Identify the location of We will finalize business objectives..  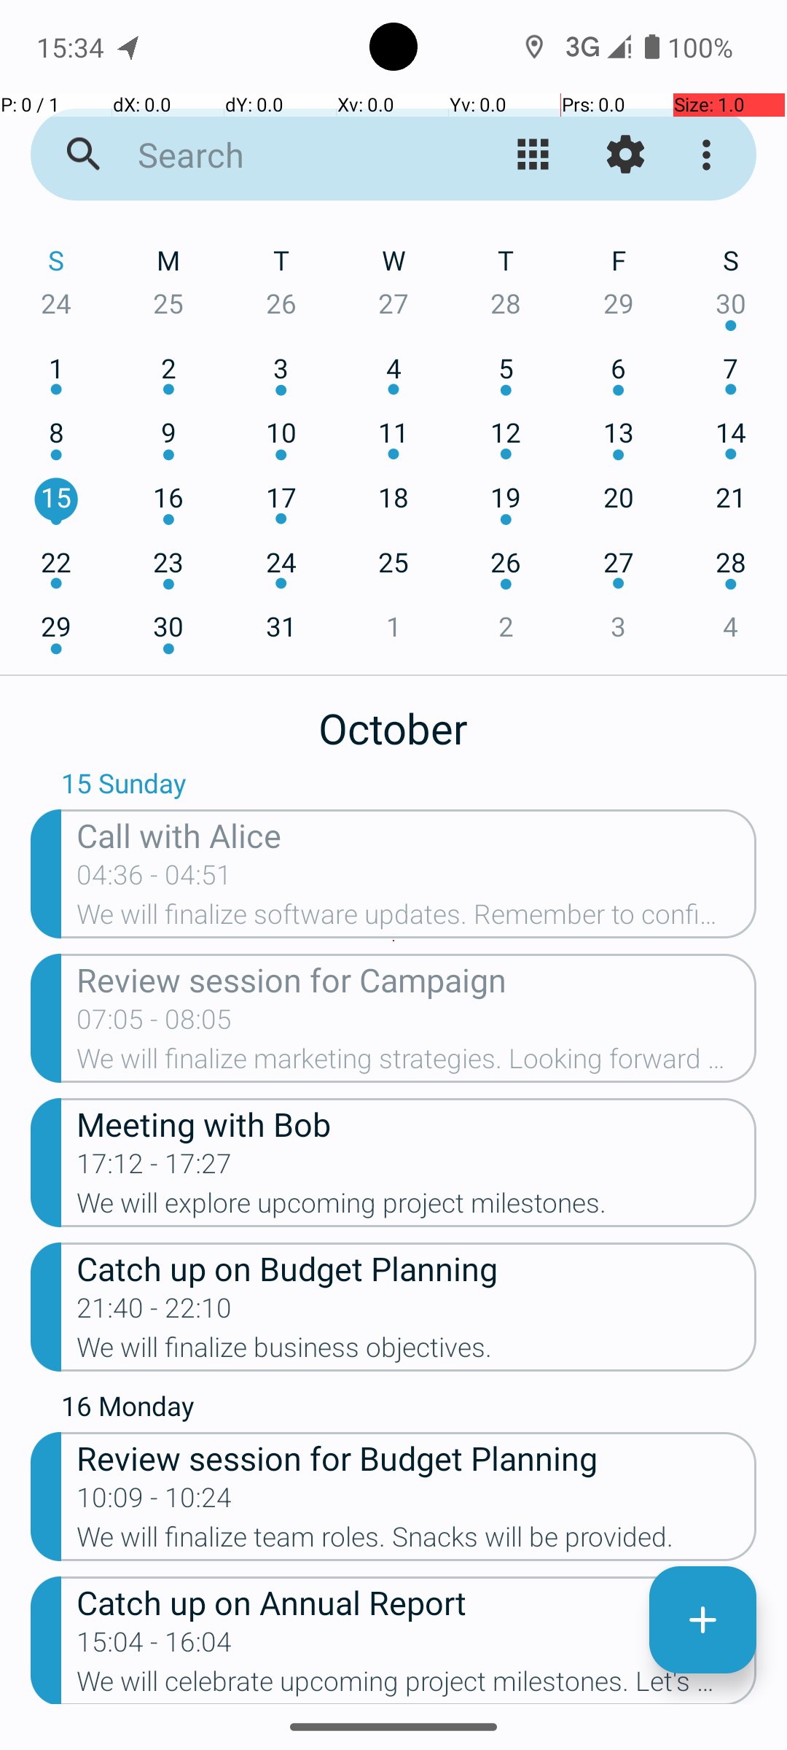
(417, 1352).